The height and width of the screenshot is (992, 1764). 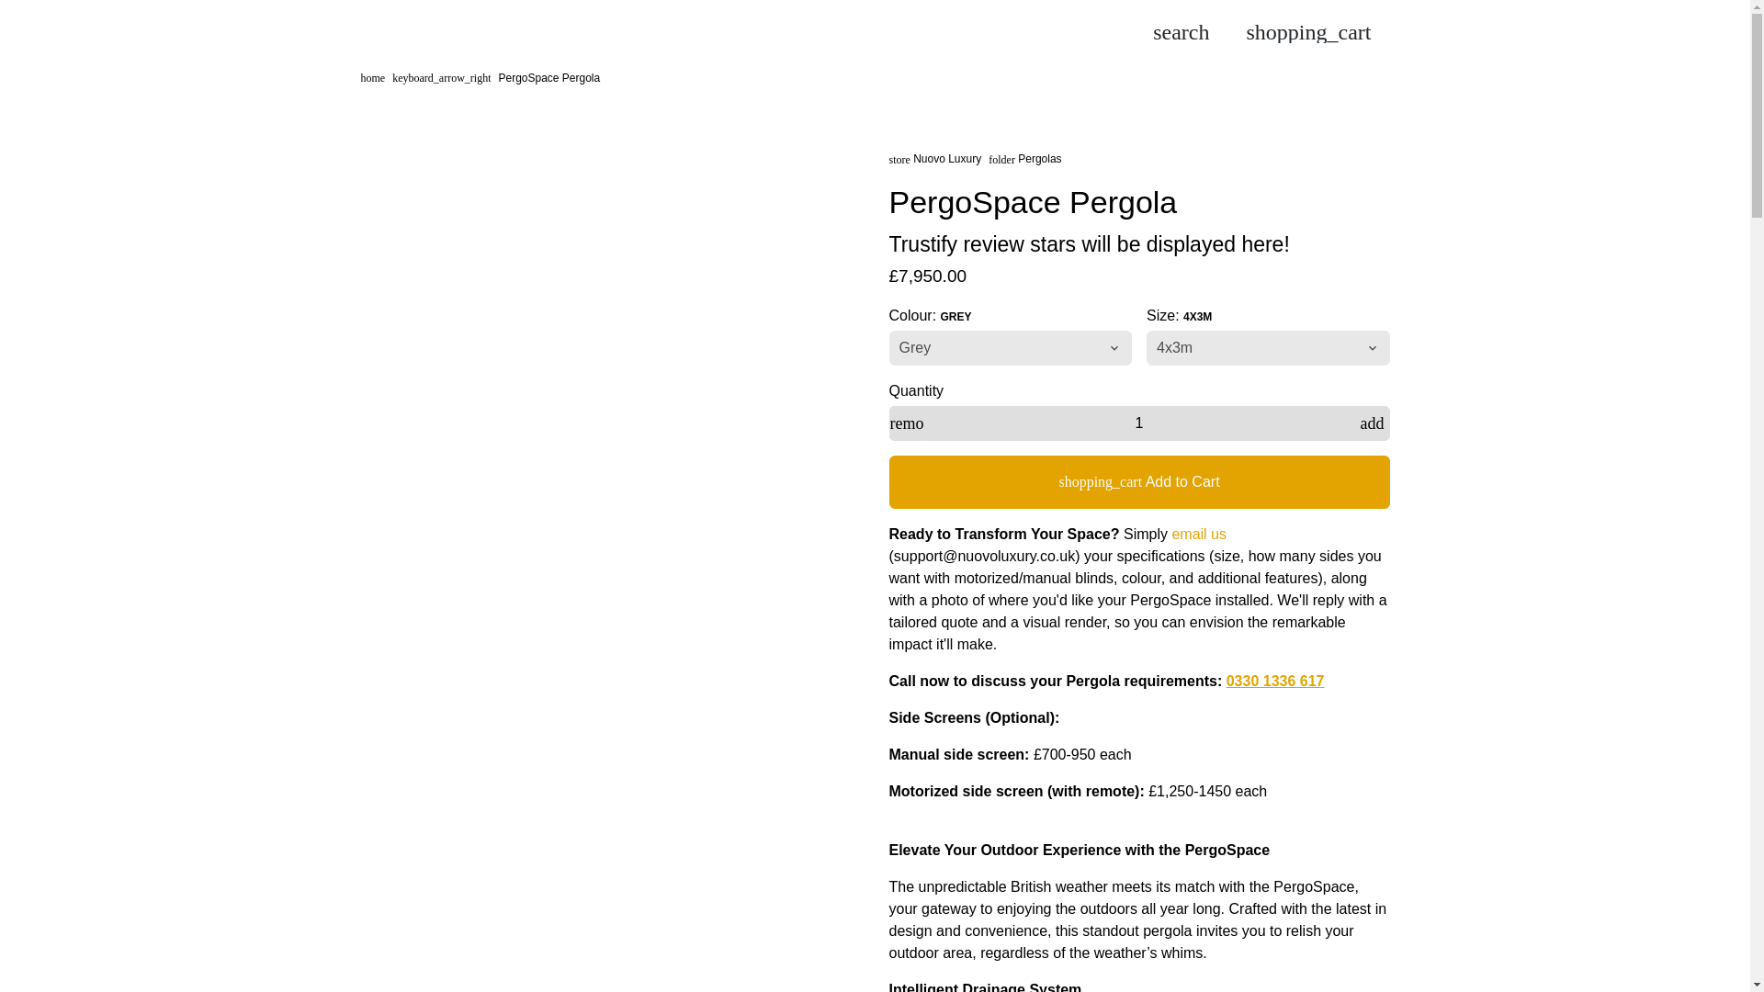 What do you see at coordinates (1024, 159) in the screenshot?
I see `folder Pergolas` at bounding box center [1024, 159].